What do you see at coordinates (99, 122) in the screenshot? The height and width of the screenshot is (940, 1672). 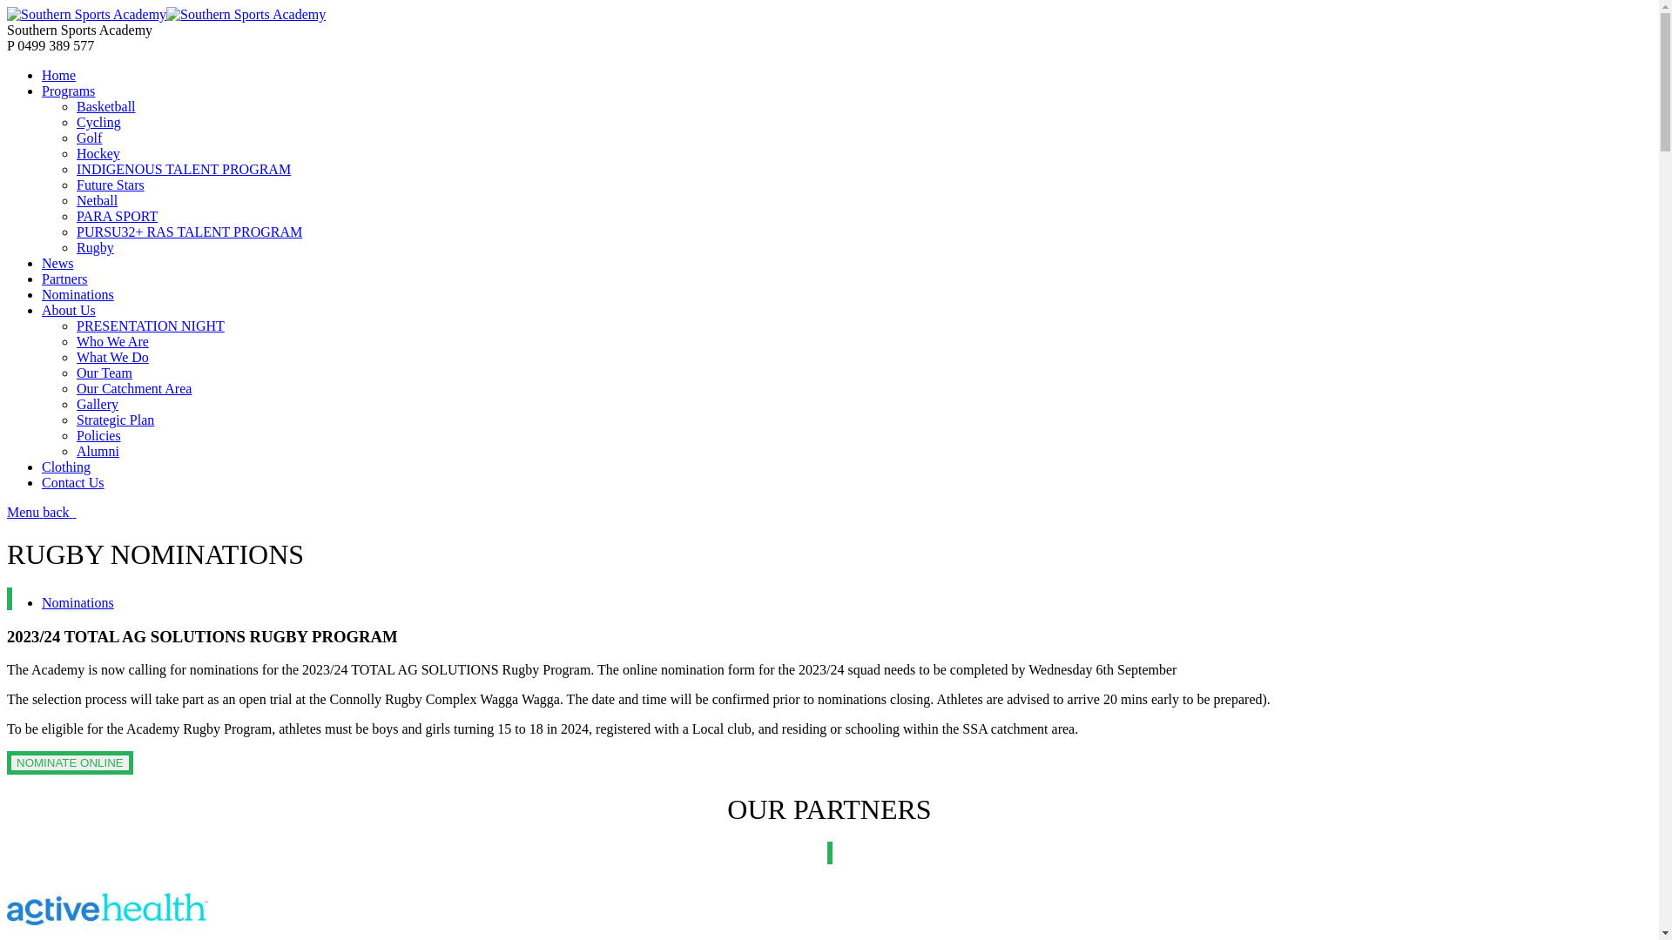 I see `Cycling` at bounding box center [99, 122].